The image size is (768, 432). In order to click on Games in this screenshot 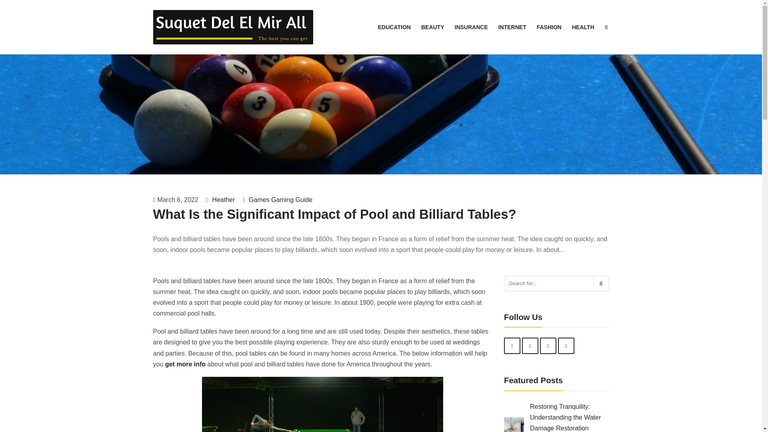, I will do `click(259, 200)`.